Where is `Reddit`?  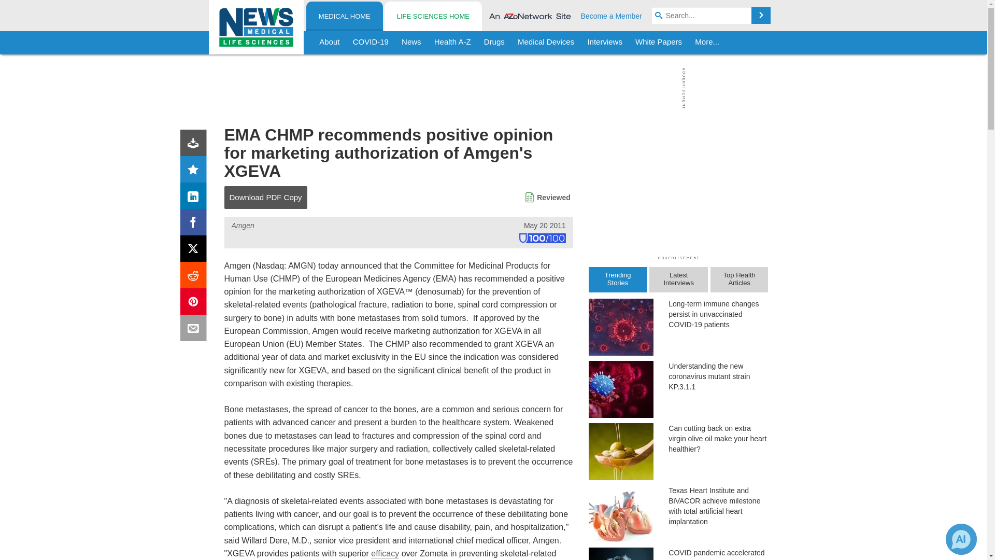
Reddit is located at coordinates (195, 277).